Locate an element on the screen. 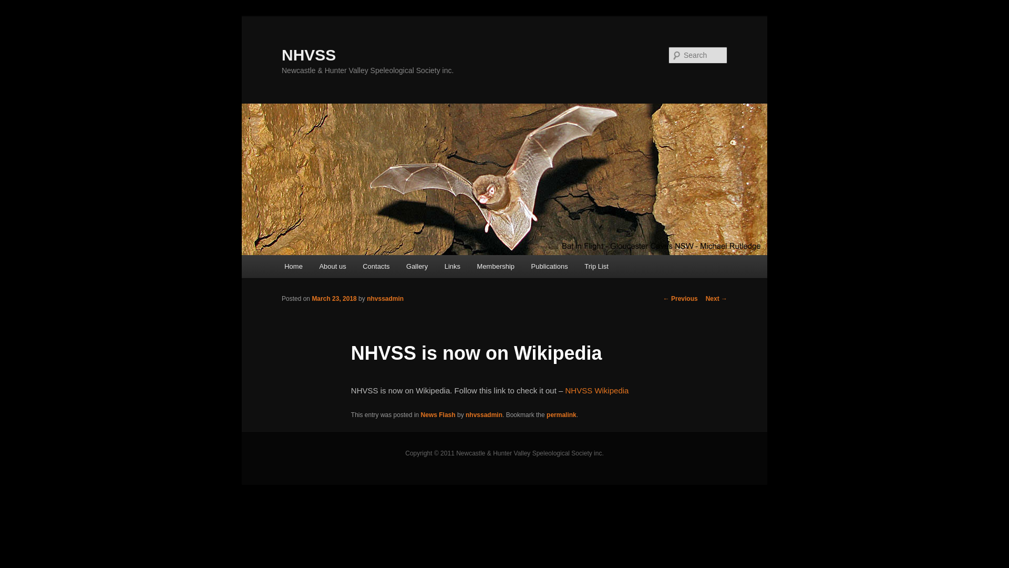 This screenshot has height=568, width=1009. Skip to primary content is located at coordinates (16, 16).